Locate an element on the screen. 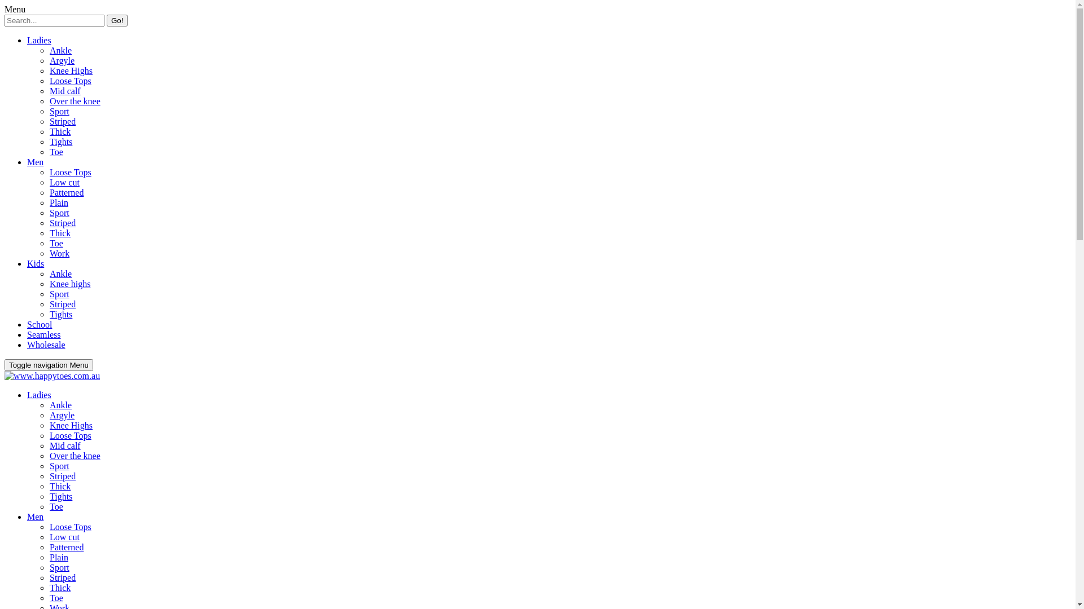  Low cut is located at coordinates (64, 183).